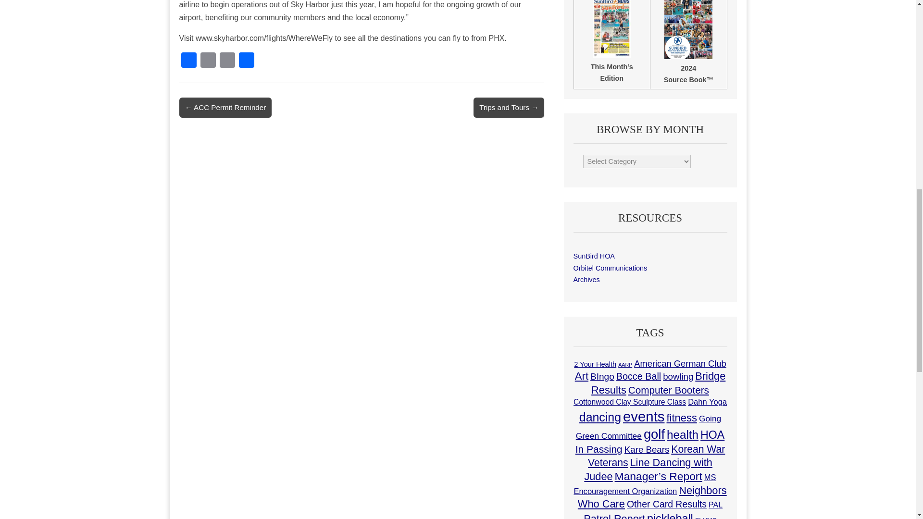 The width and height of the screenshot is (923, 519). What do you see at coordinates (208, 61) in the screenshot?
I see `Email` at bounding box center [208, 61].